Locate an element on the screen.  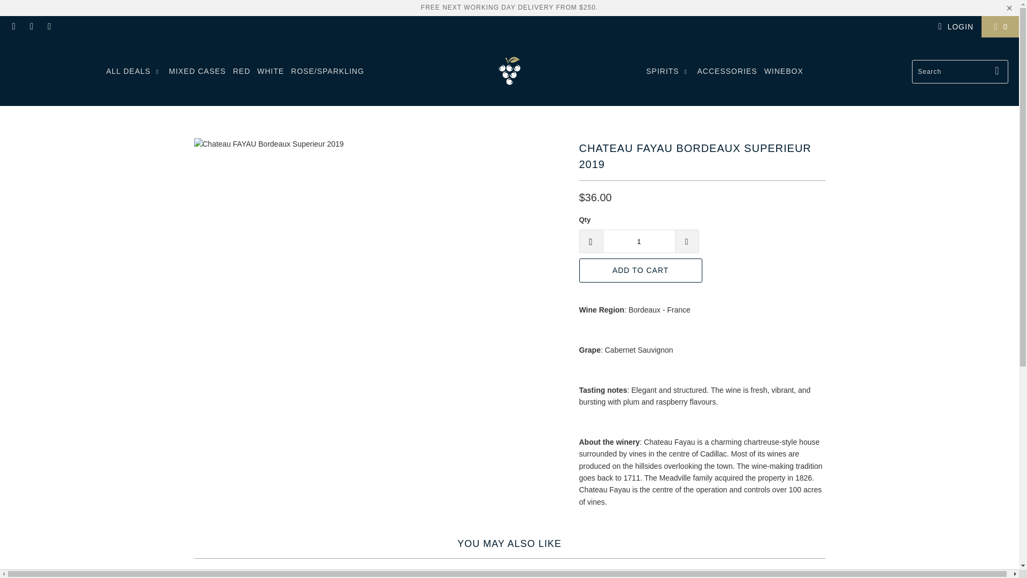
WineFamily is located at coordinates (509, 71).